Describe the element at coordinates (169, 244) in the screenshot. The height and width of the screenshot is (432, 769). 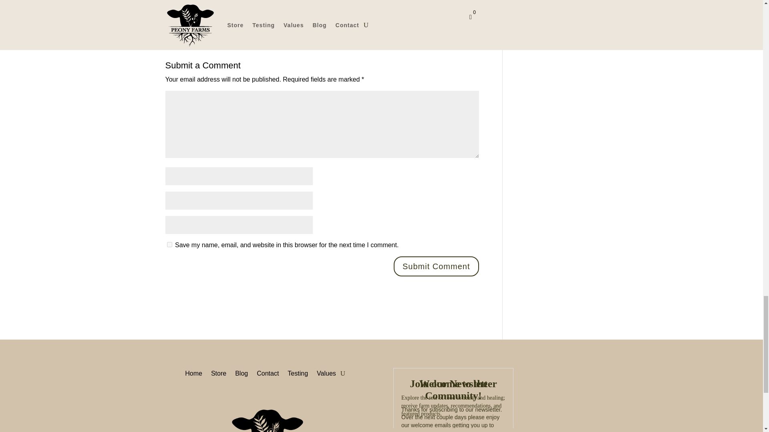
I see `yes` at that location.